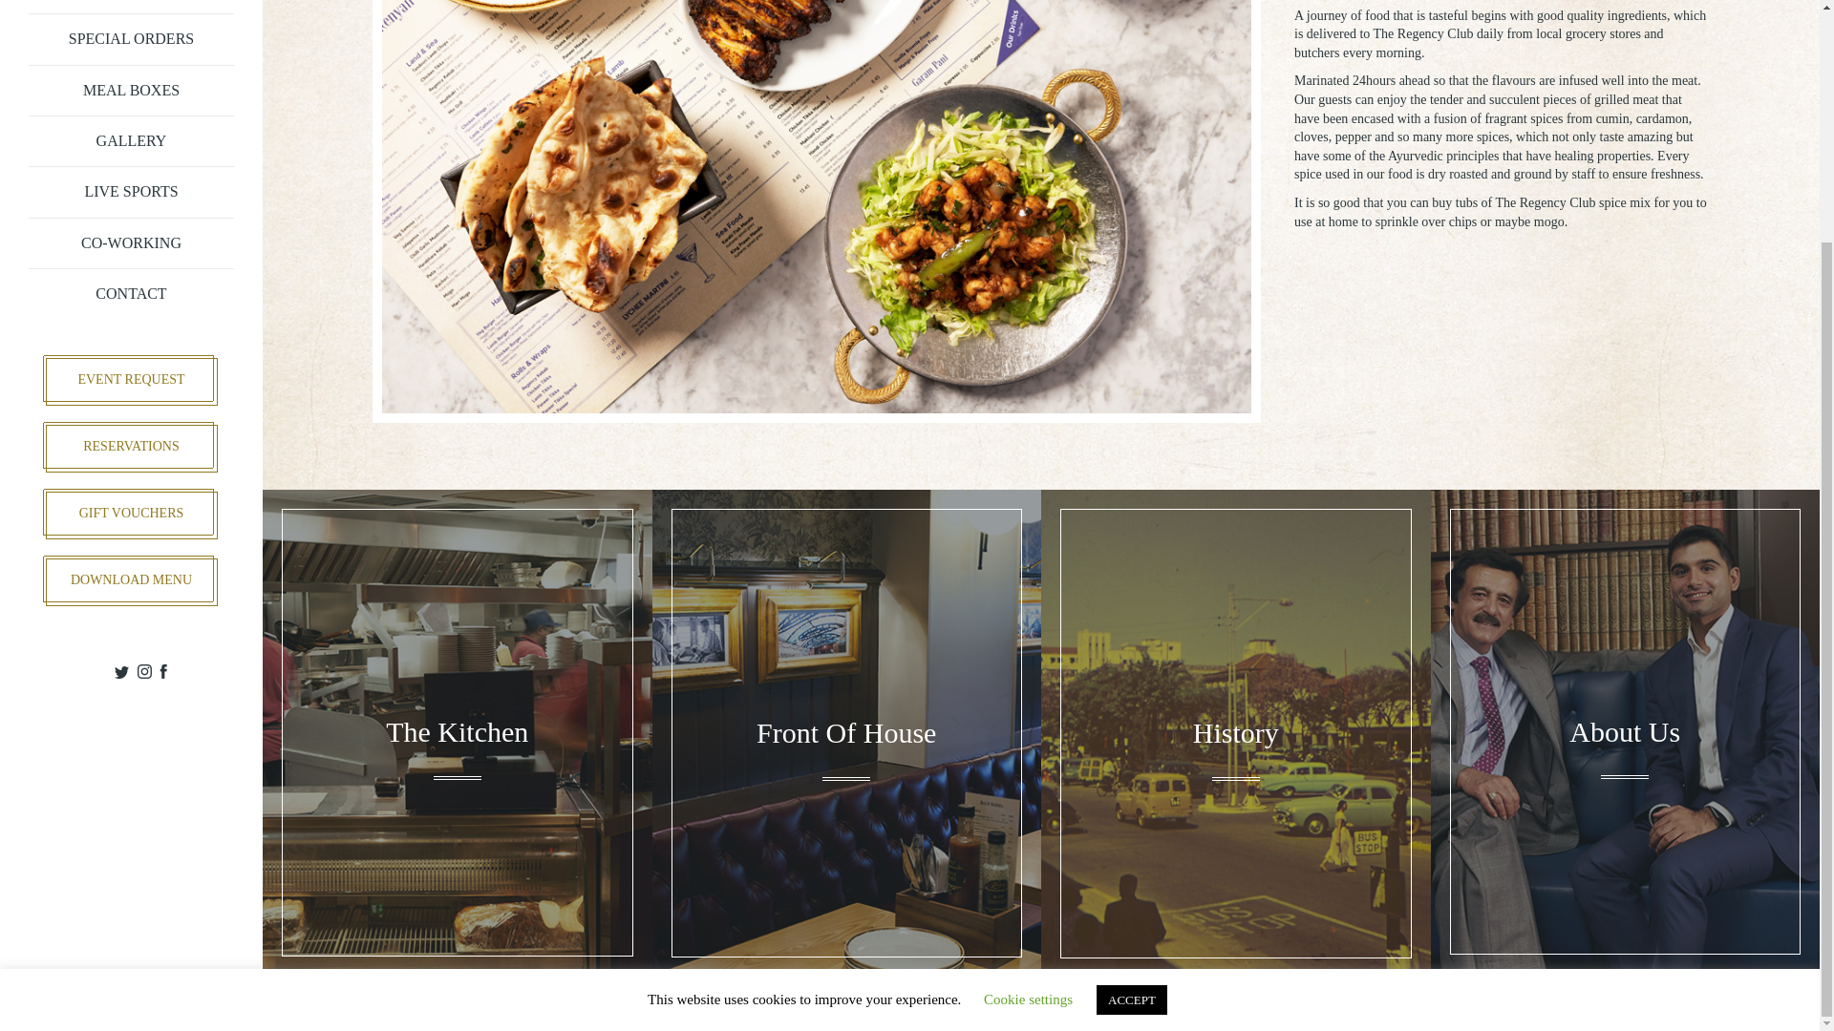 The image size is (1834, 1031). I want to click on LIVE SPORTS, so click(132, 191).